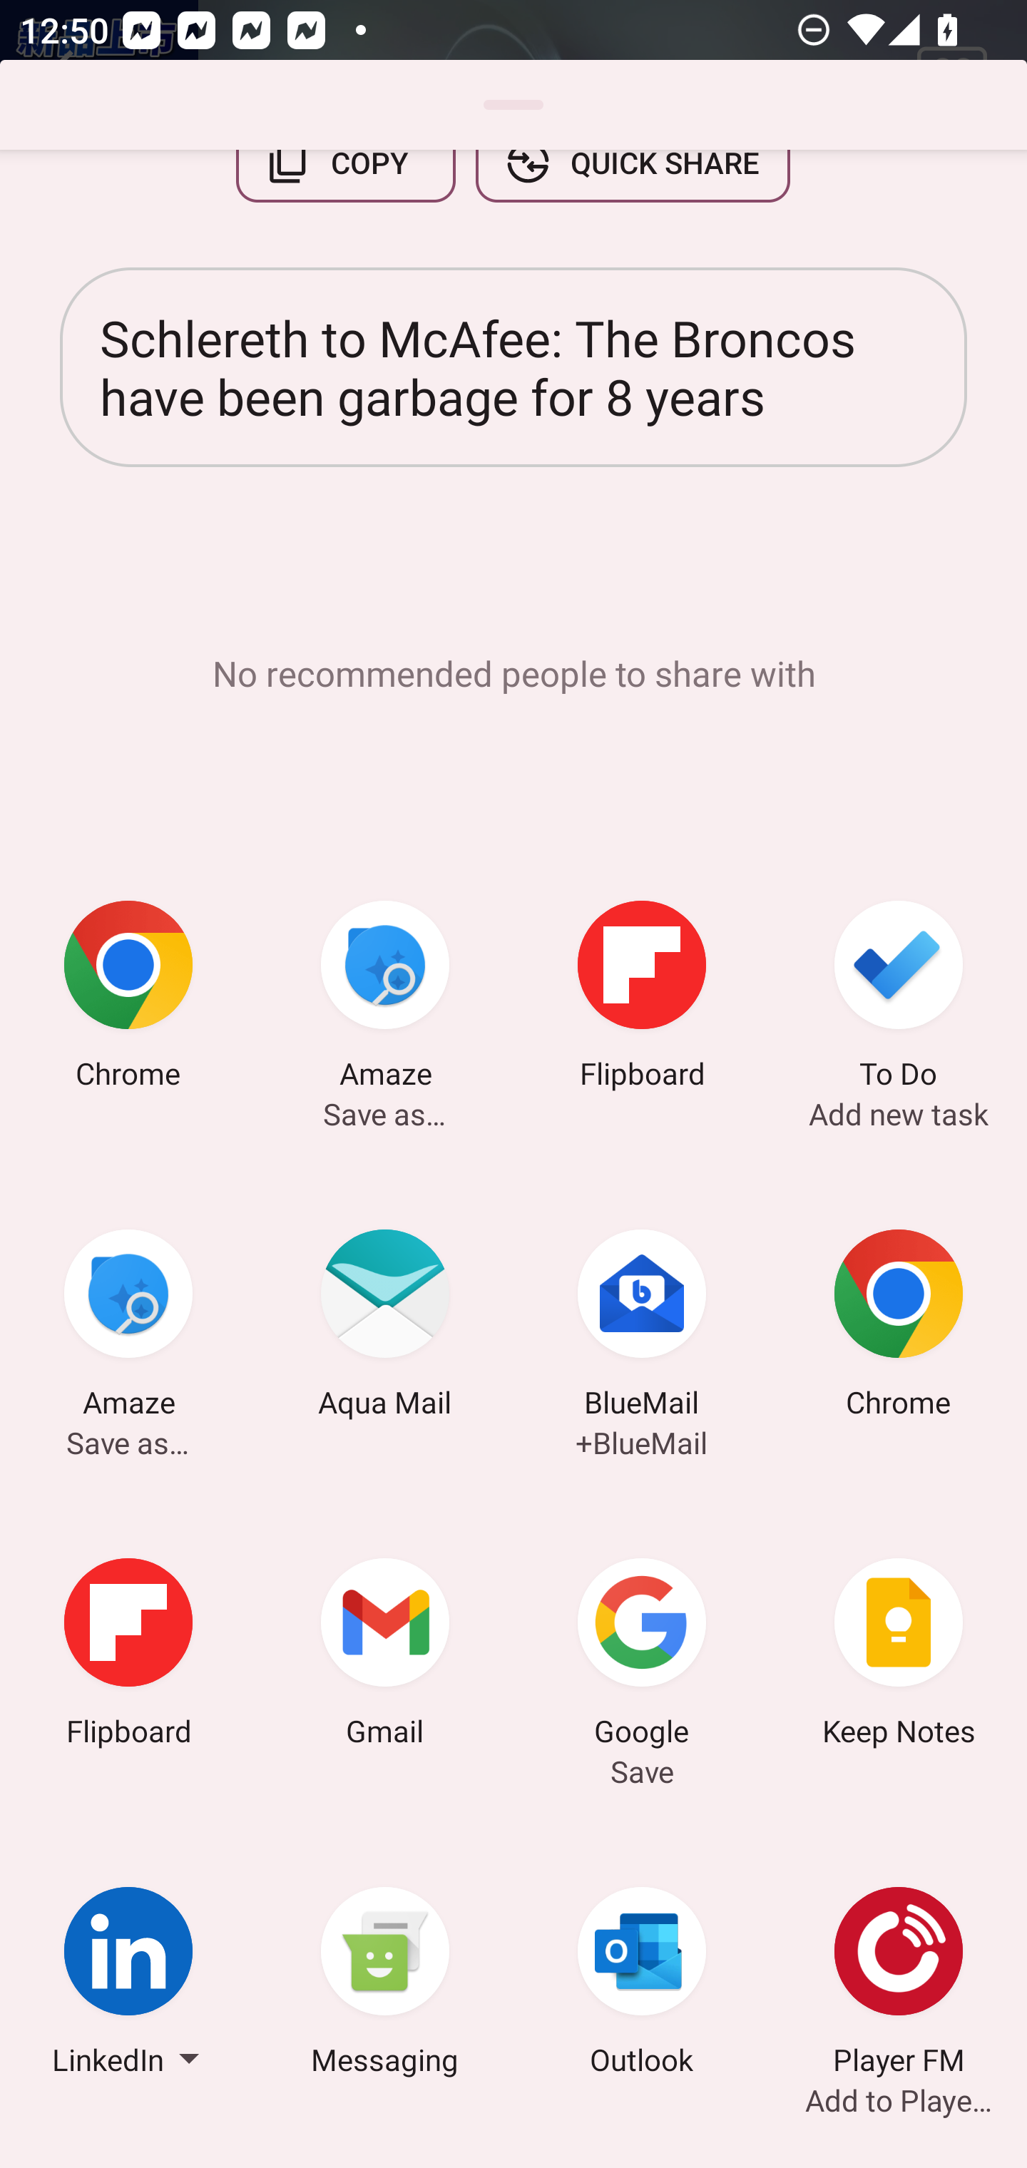  Describe the element at coordinates (899, 1656) in the screenshot. I see `Keep Notes` at that location.